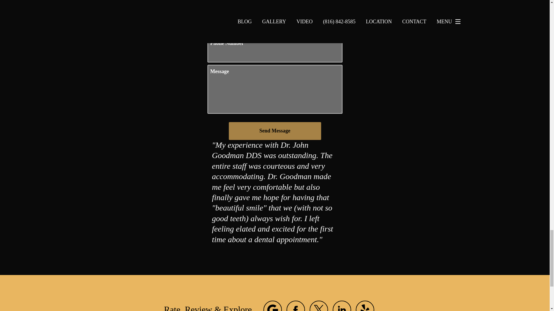  Describe the element at coordinates (274, 131) in the screenshot. I see `Send Message` at that location.